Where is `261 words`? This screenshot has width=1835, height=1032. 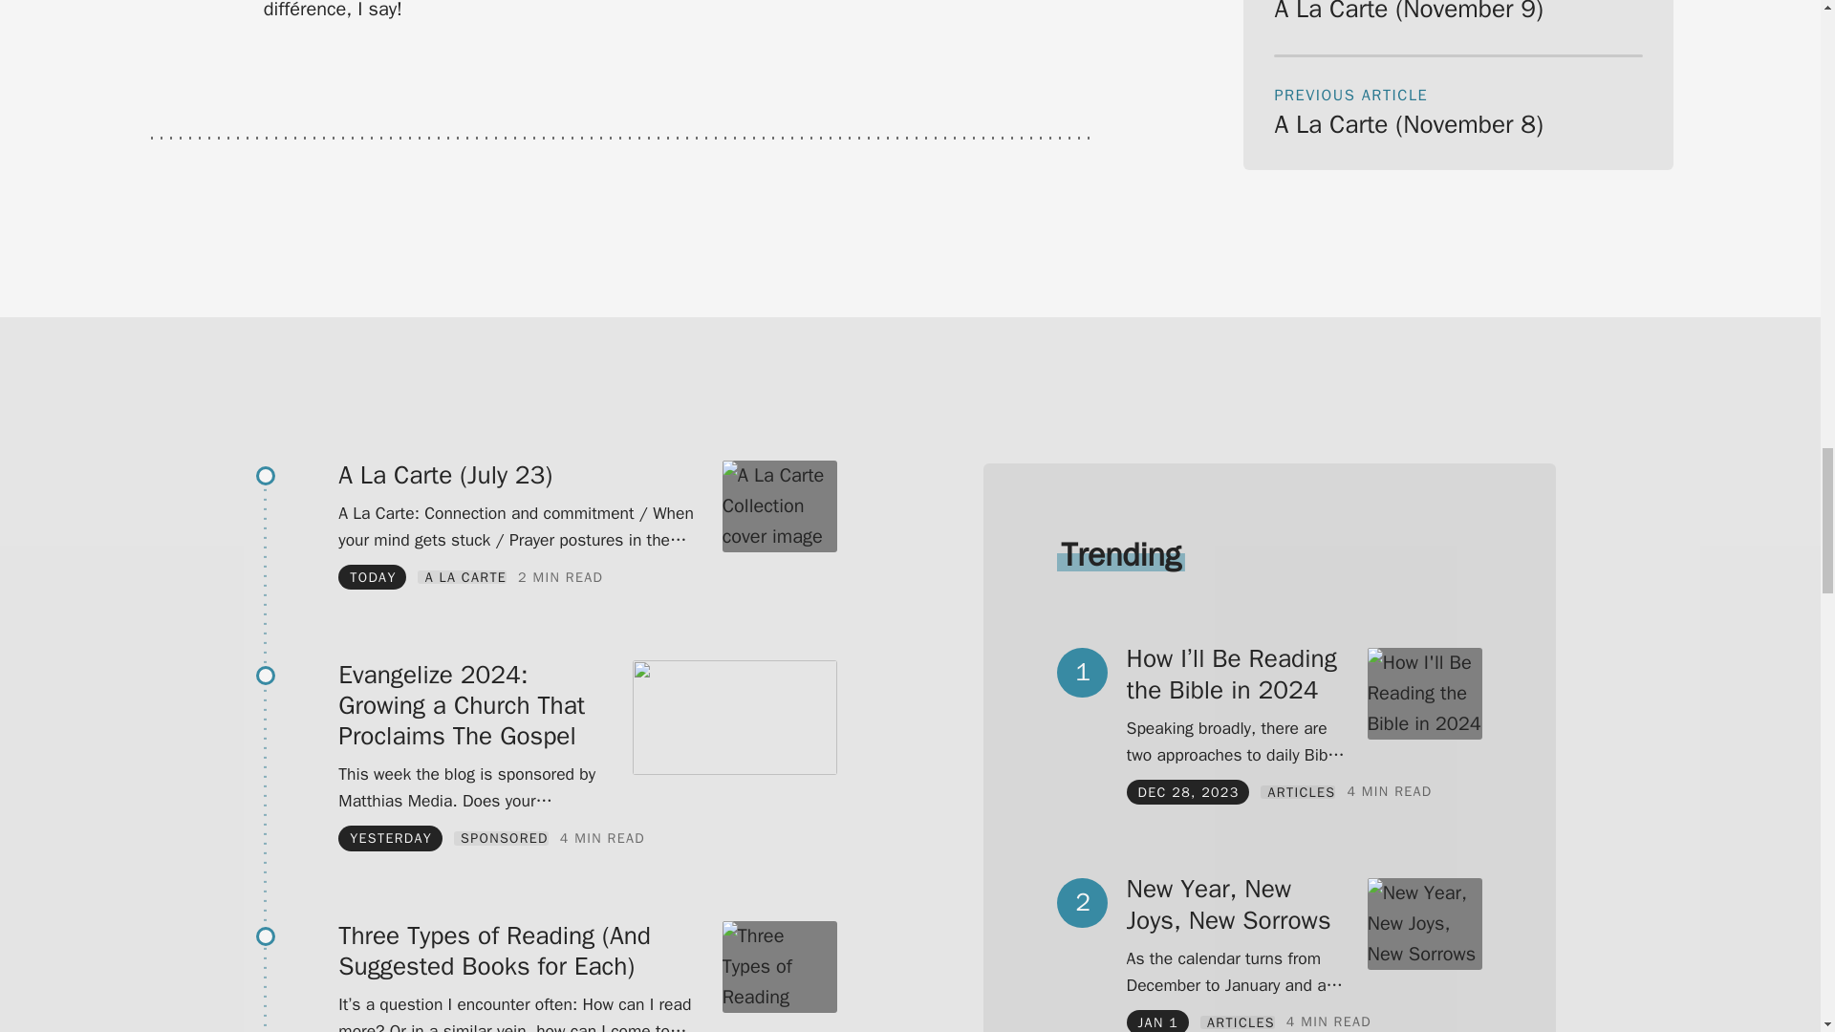 261 words is located at coordinates (560, 577).